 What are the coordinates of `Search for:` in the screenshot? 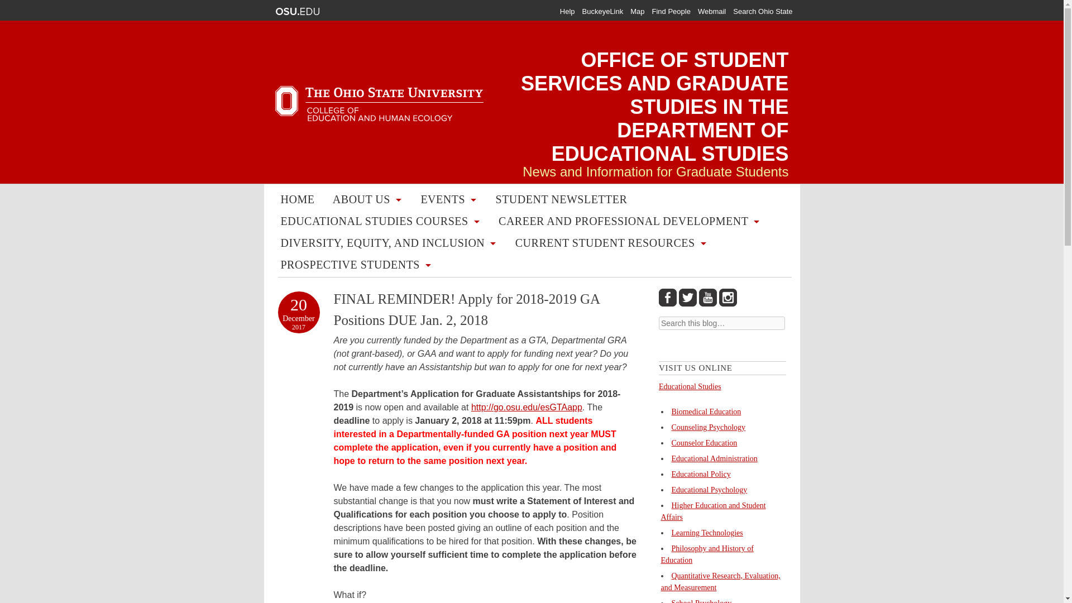 It's located at (721, 323).